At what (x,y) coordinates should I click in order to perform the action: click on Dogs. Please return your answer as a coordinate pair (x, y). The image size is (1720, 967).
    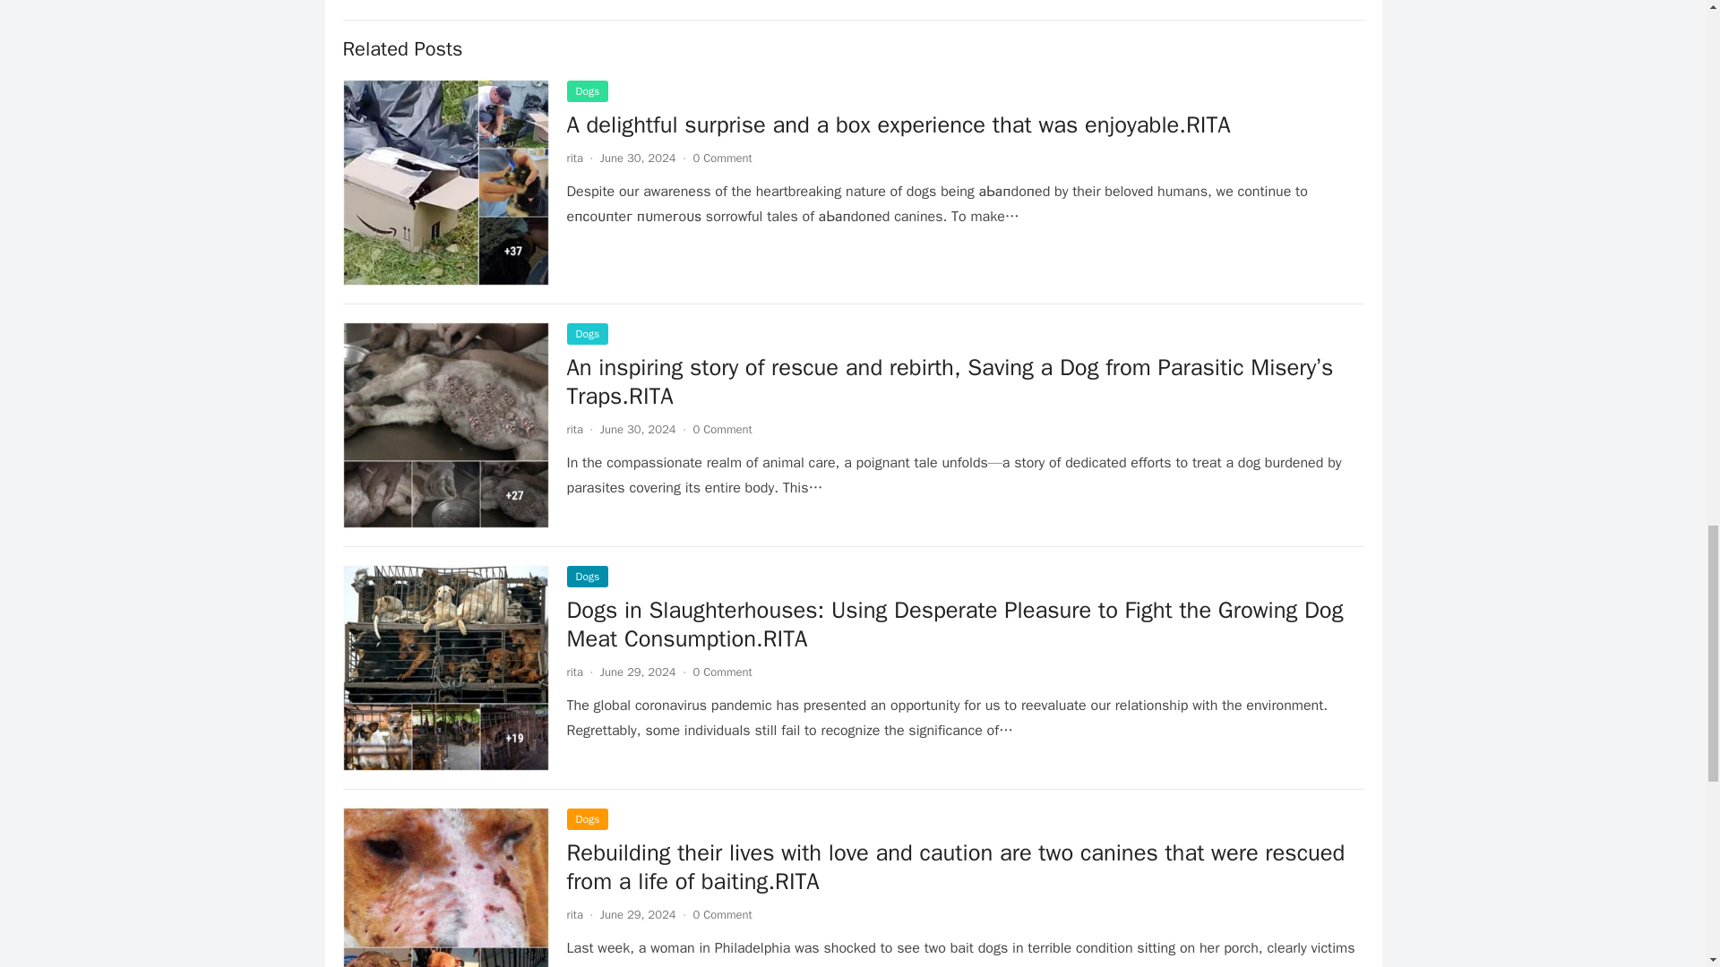
    Looking at the image, I should click on (587, 576).